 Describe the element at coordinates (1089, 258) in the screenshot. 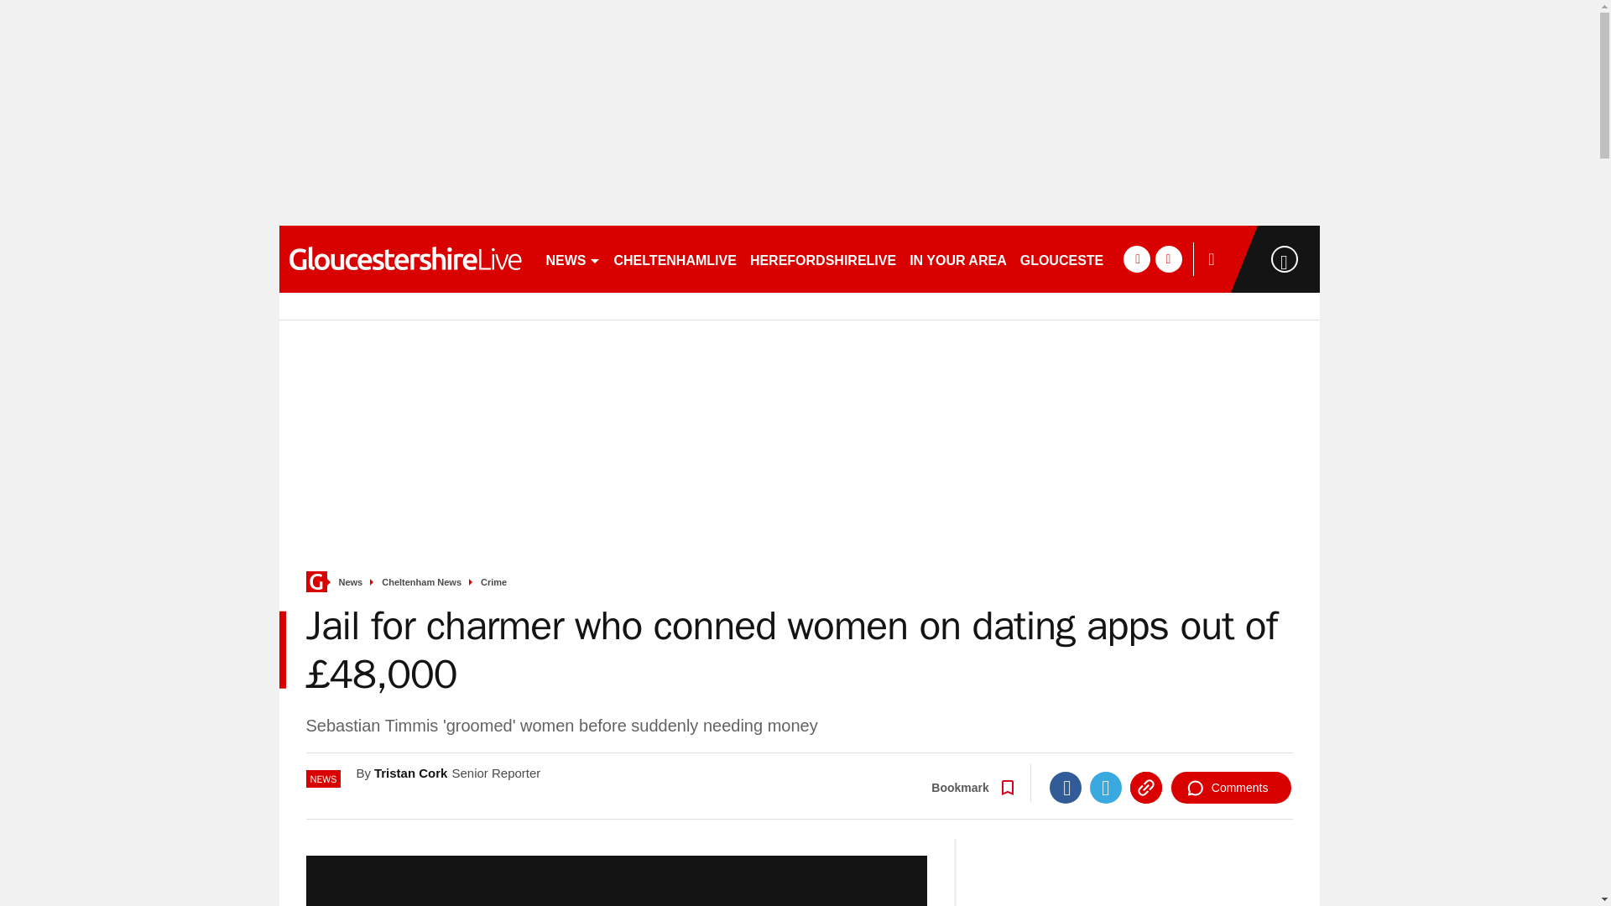

I see `GLOUCESTER NEWS` at that location.